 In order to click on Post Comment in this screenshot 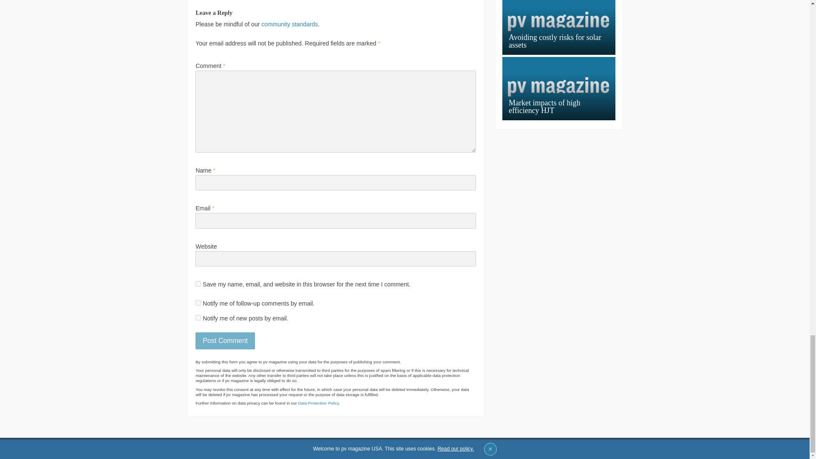, I will do `click(225, 340)`.